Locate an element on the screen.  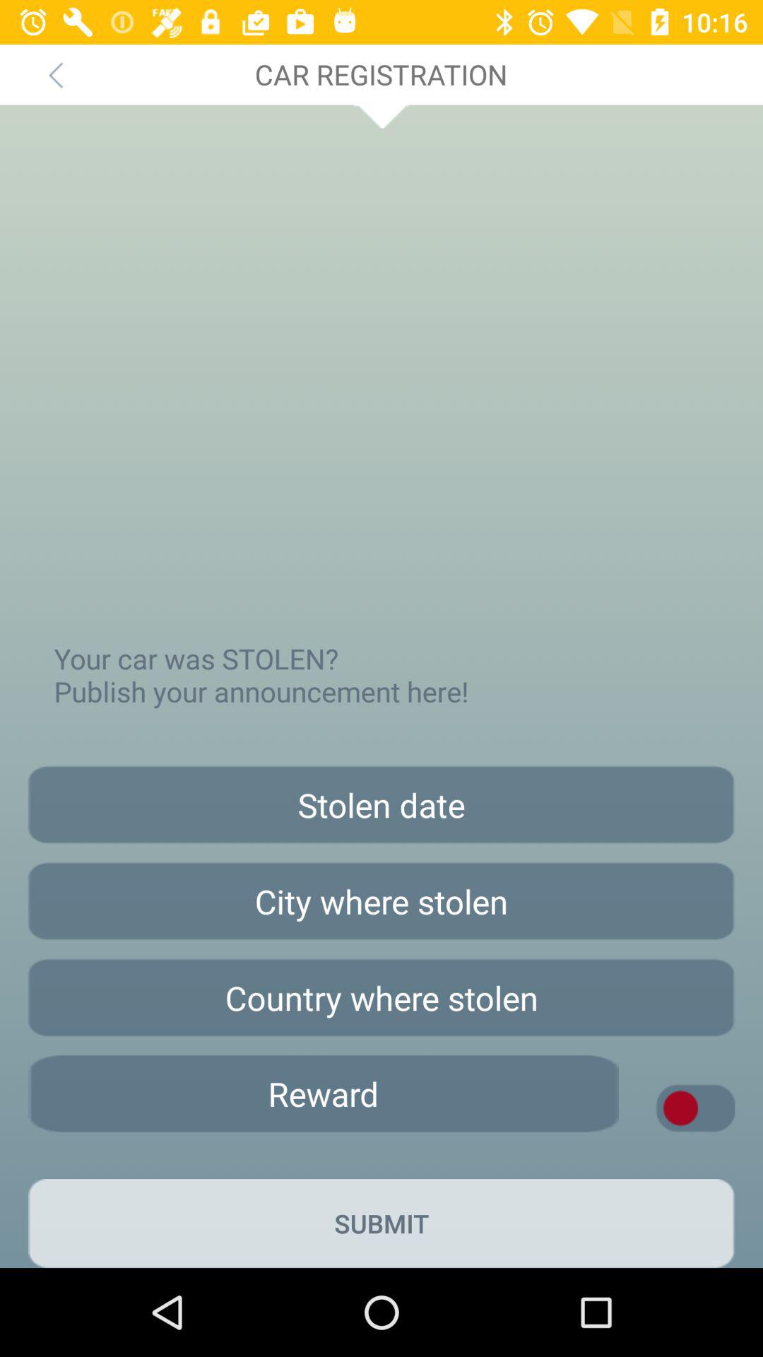
country where stolen is located at coordinates (381, 998).